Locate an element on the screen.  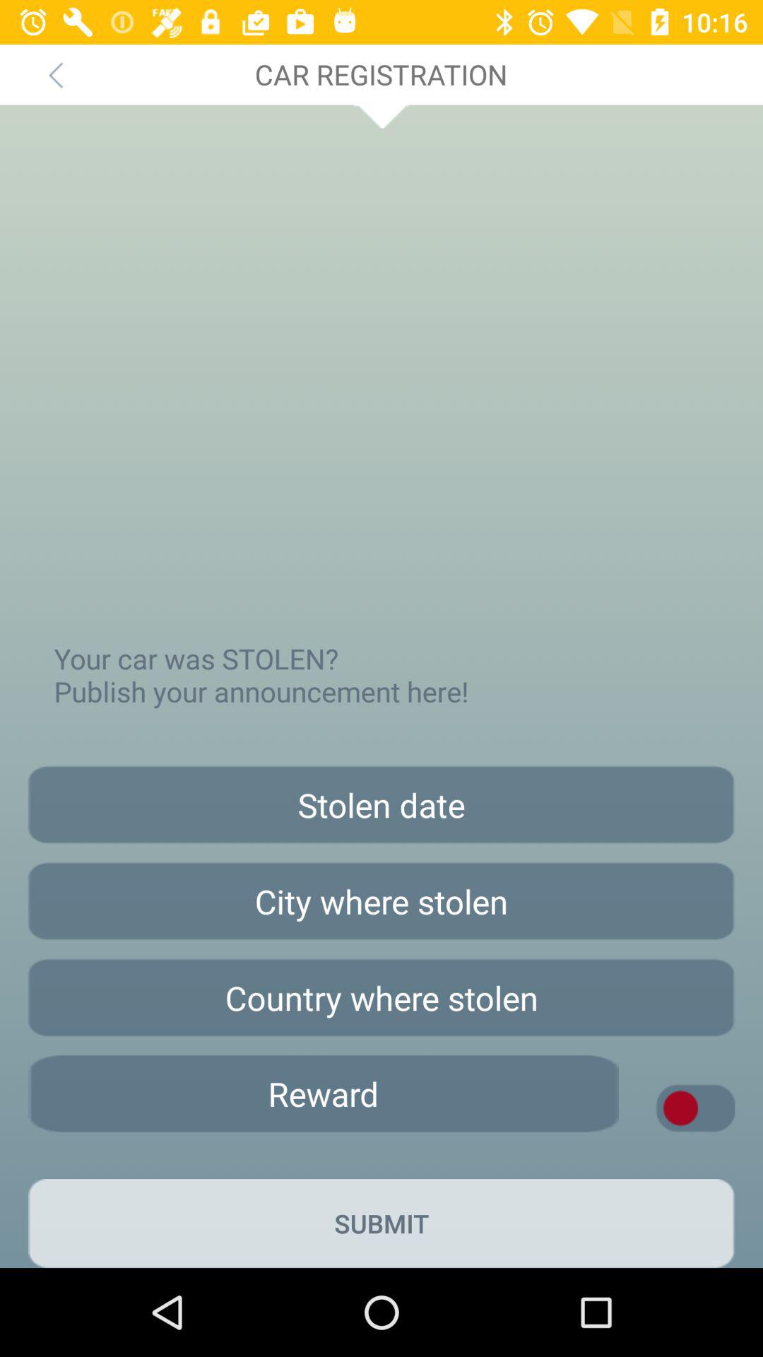
country where stolen is located at coordinates (381, 998).